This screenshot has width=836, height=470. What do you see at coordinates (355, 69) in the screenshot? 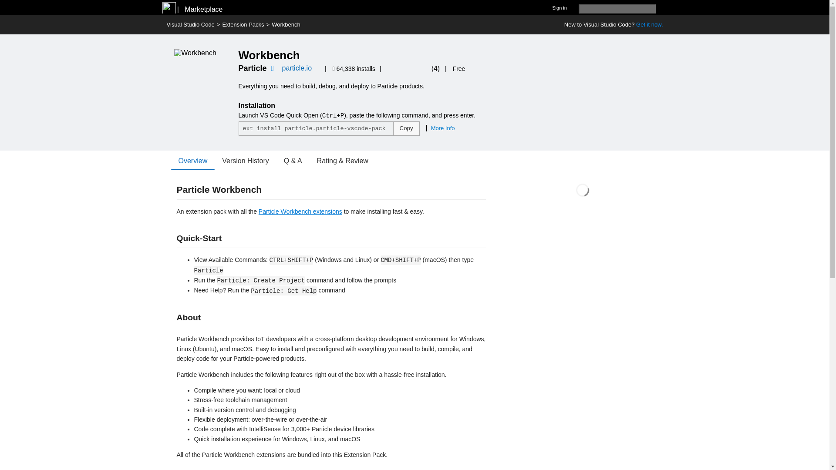
I see `The number of unique installations, not including updates.` at bounding box center [355, 69].